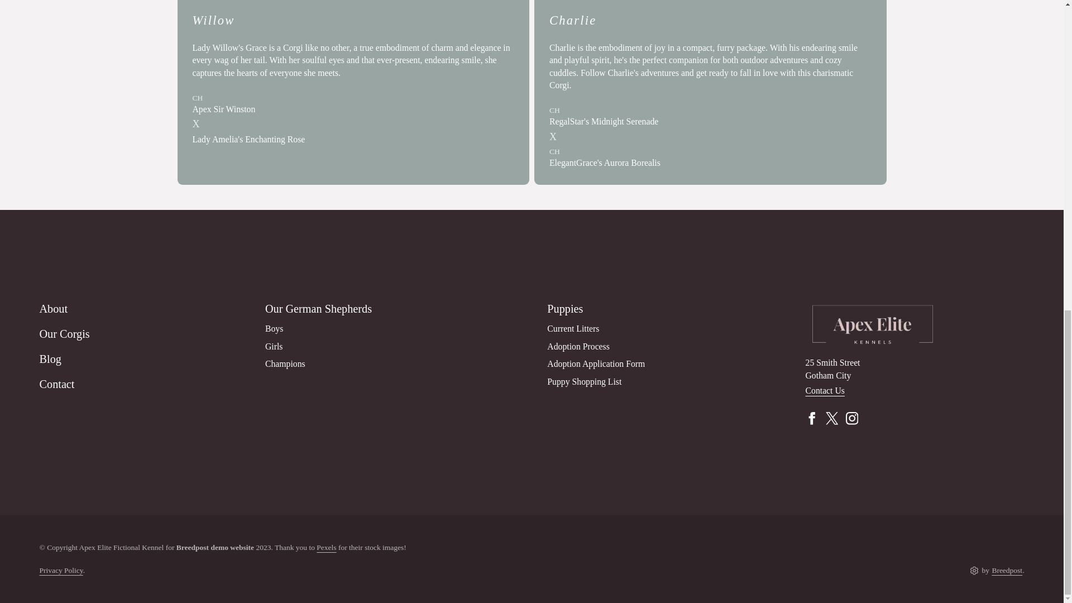  What do you see at coordinates (578, 346) in the screenshot?
I see `Adoption Process` at bounding box center [578, 346].